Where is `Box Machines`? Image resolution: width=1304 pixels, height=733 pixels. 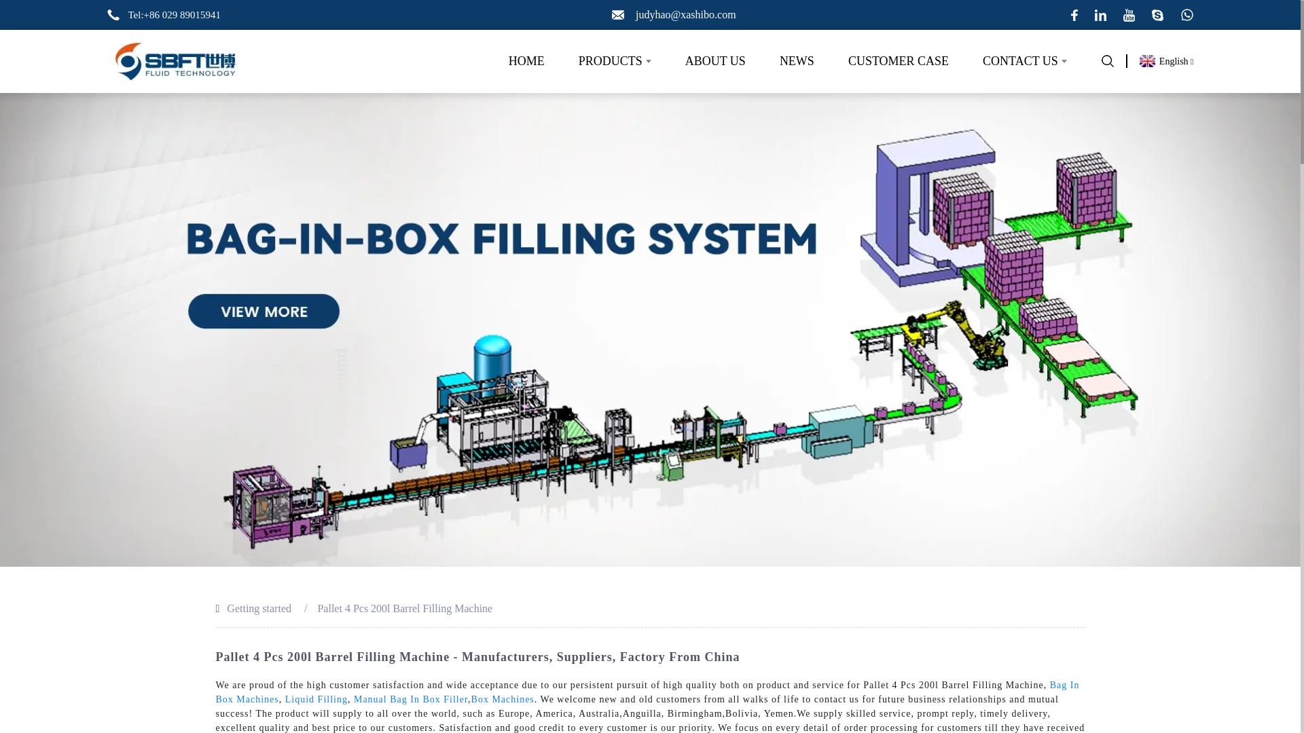
Box Machines is located at coordinates (503, 699).